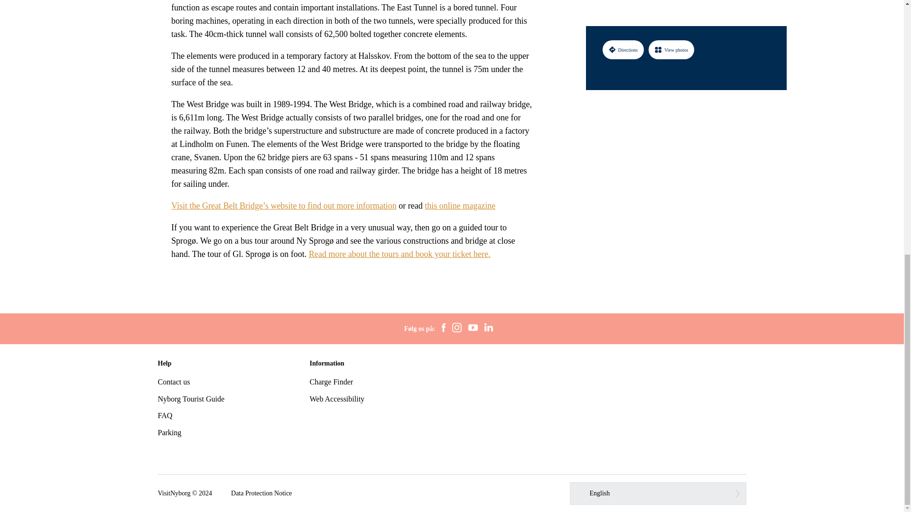  What do you see at coordinates (337, 398) in the screenshot?
I see `Web Accessibility` at bounding box center [337, 398].